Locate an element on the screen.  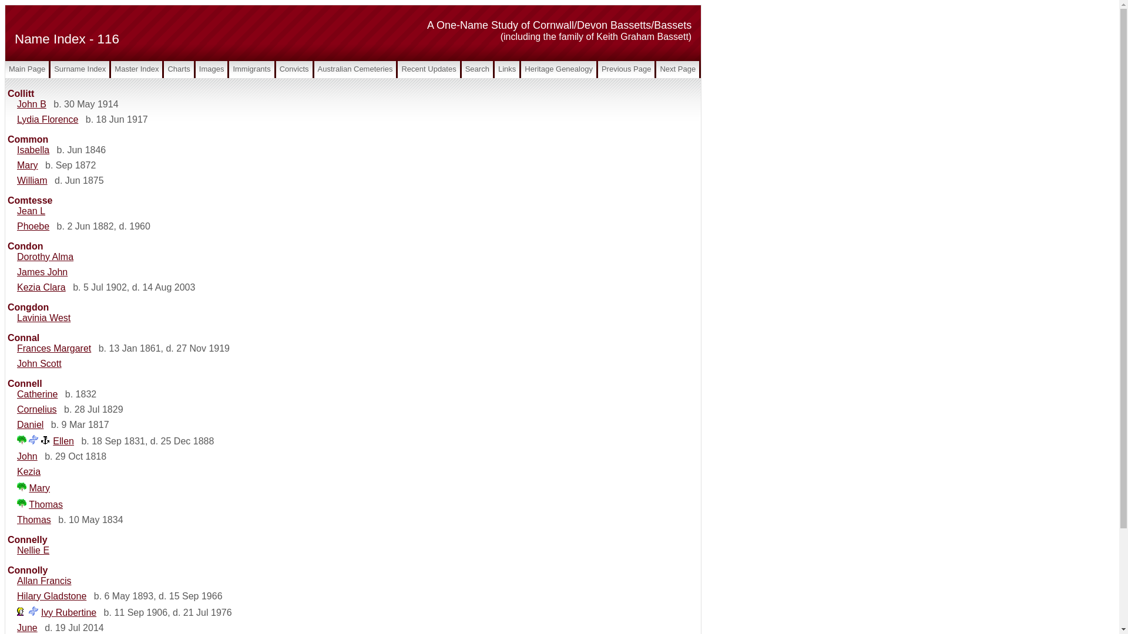
Charts is located at coordinates (179, 69).